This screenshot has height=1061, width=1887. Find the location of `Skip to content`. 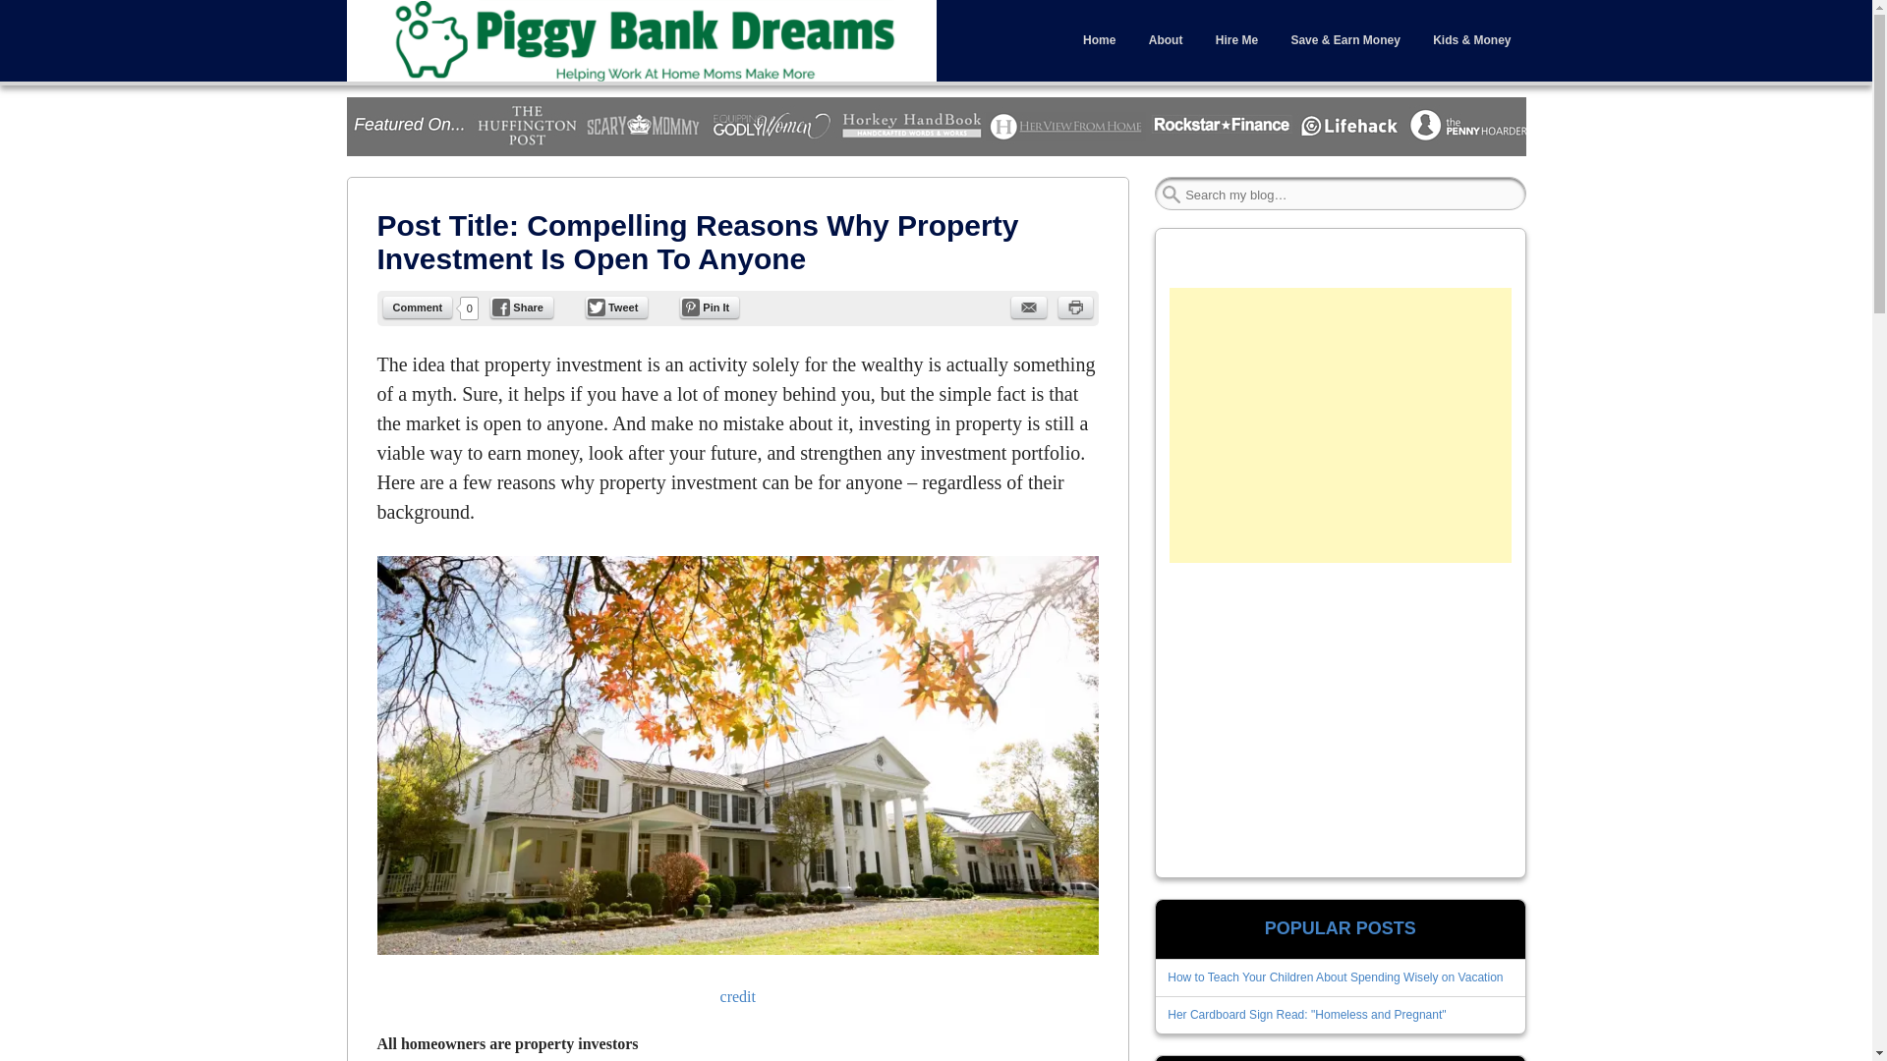

Skip to content is located at coordinates (388, 14).